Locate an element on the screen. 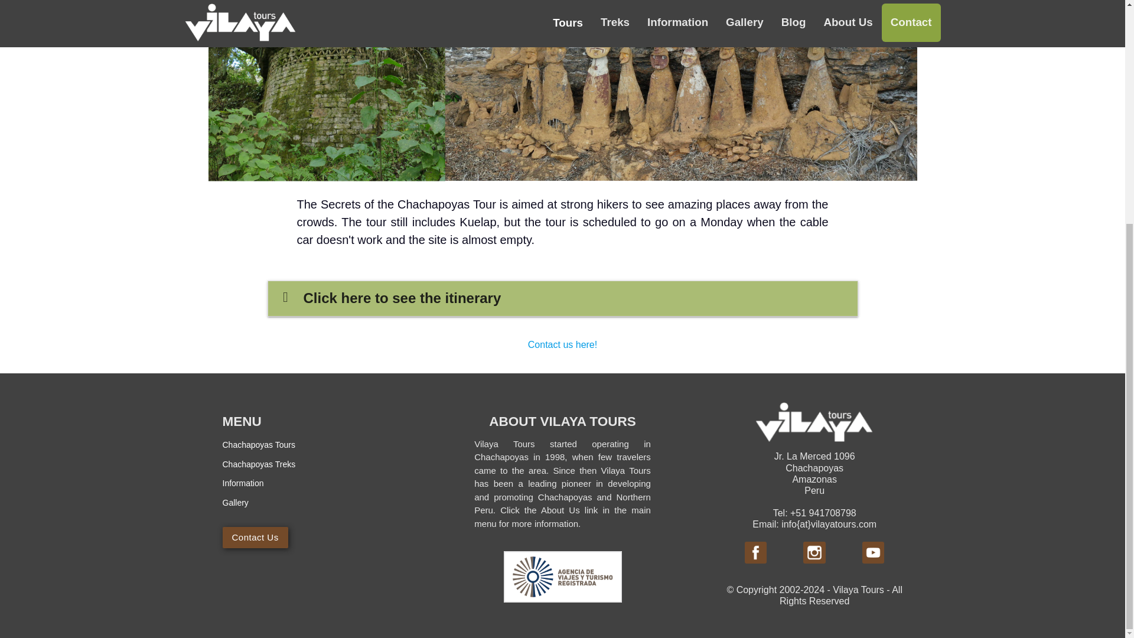 The height and width of the screenshot is (638, 1134). Instagram Link is located at coordinates (814, 552).